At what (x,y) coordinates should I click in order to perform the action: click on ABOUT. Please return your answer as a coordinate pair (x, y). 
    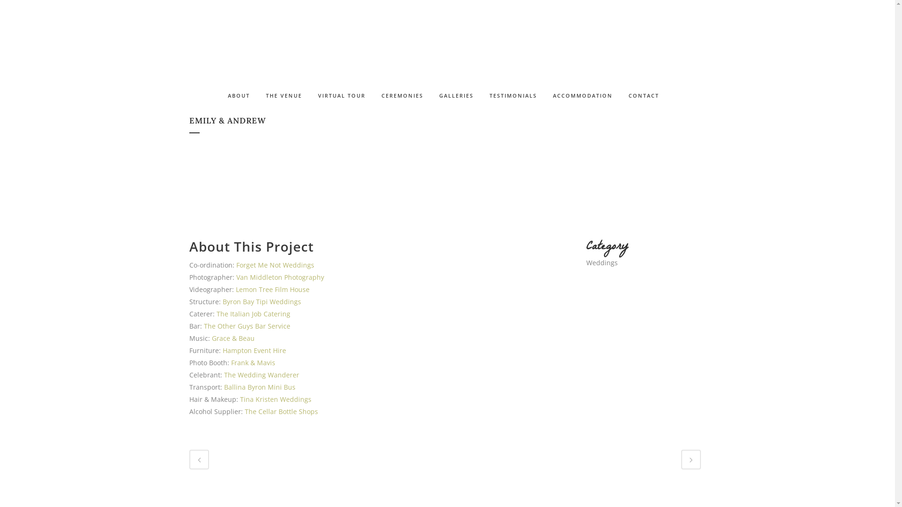
    Looking at the image, I should click on (243, 96).